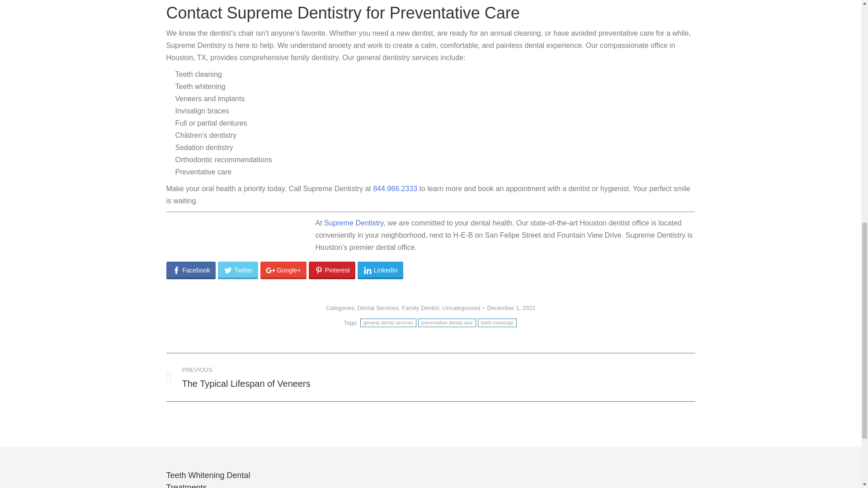  Describe the element at coordinates (378, 308) in the screenshot. I see `general dental services` at that location.